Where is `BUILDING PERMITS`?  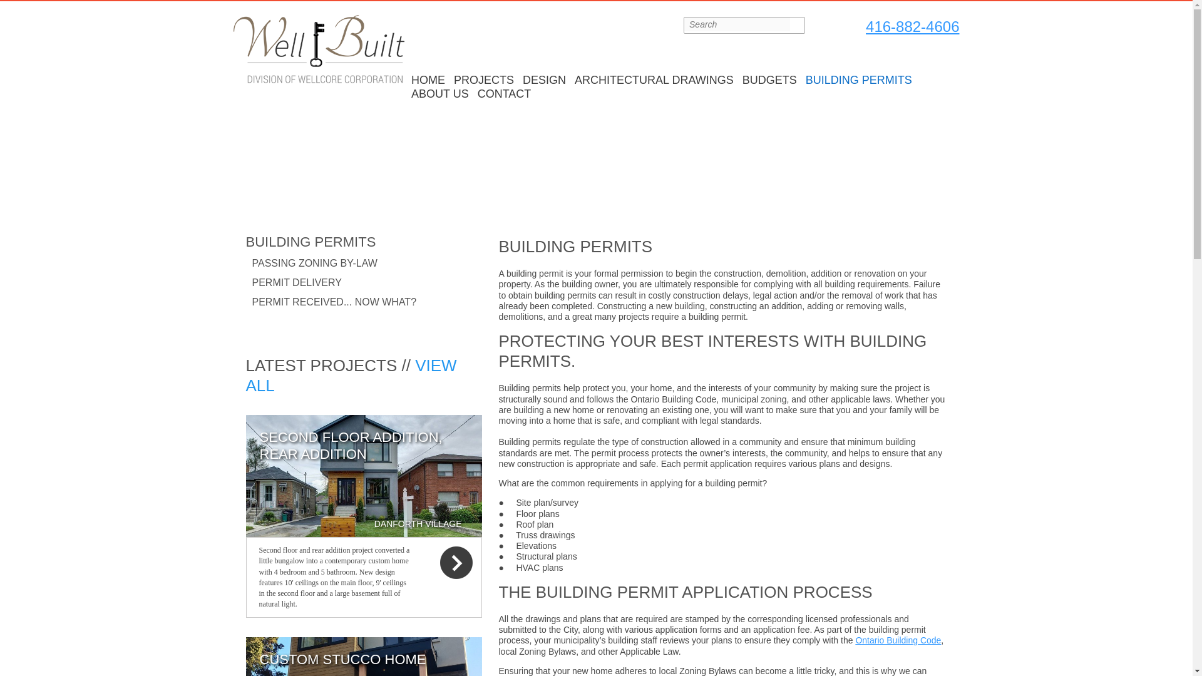 BUILDING PERMITS is located at coordinates (859, 80).